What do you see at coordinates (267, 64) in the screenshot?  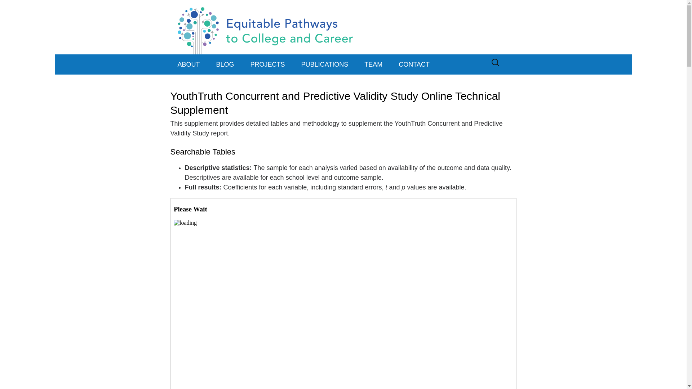 I see `PROJECTS` at bounding box center [267, 64].